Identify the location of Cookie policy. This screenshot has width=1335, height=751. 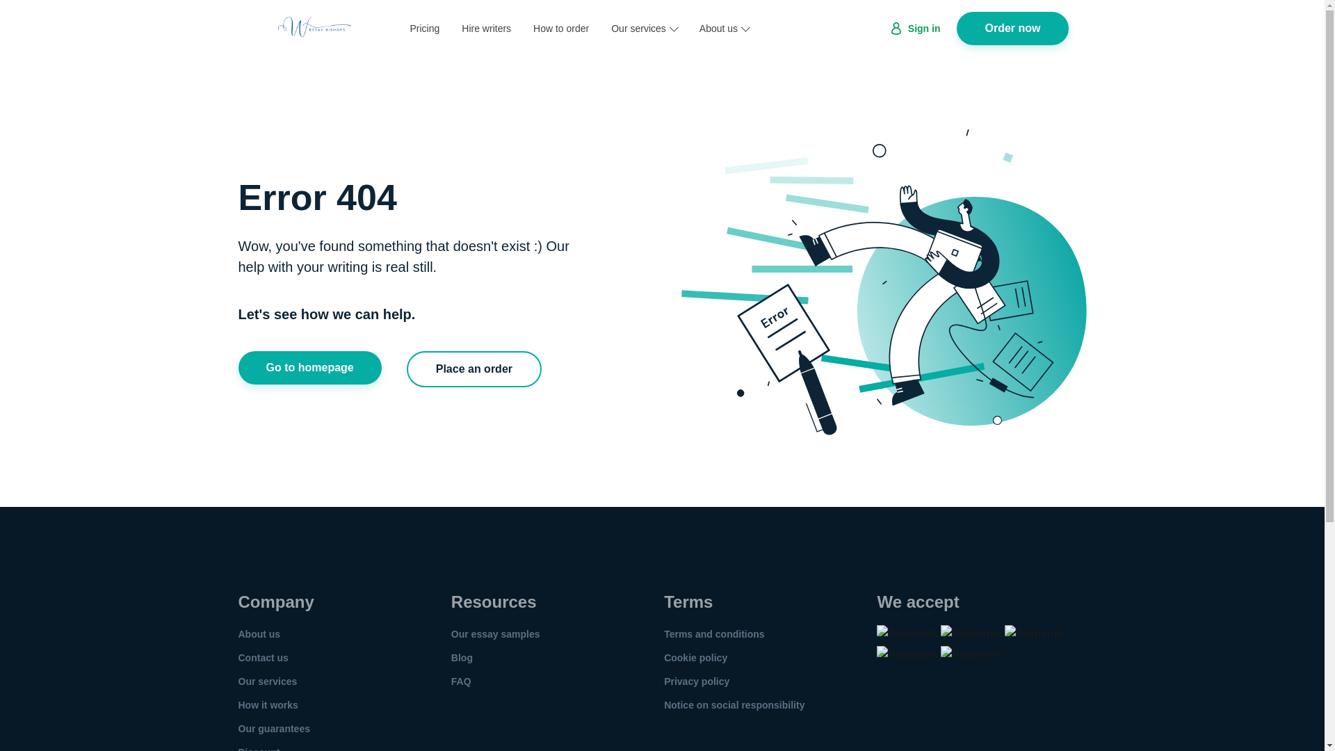
(695, 658).